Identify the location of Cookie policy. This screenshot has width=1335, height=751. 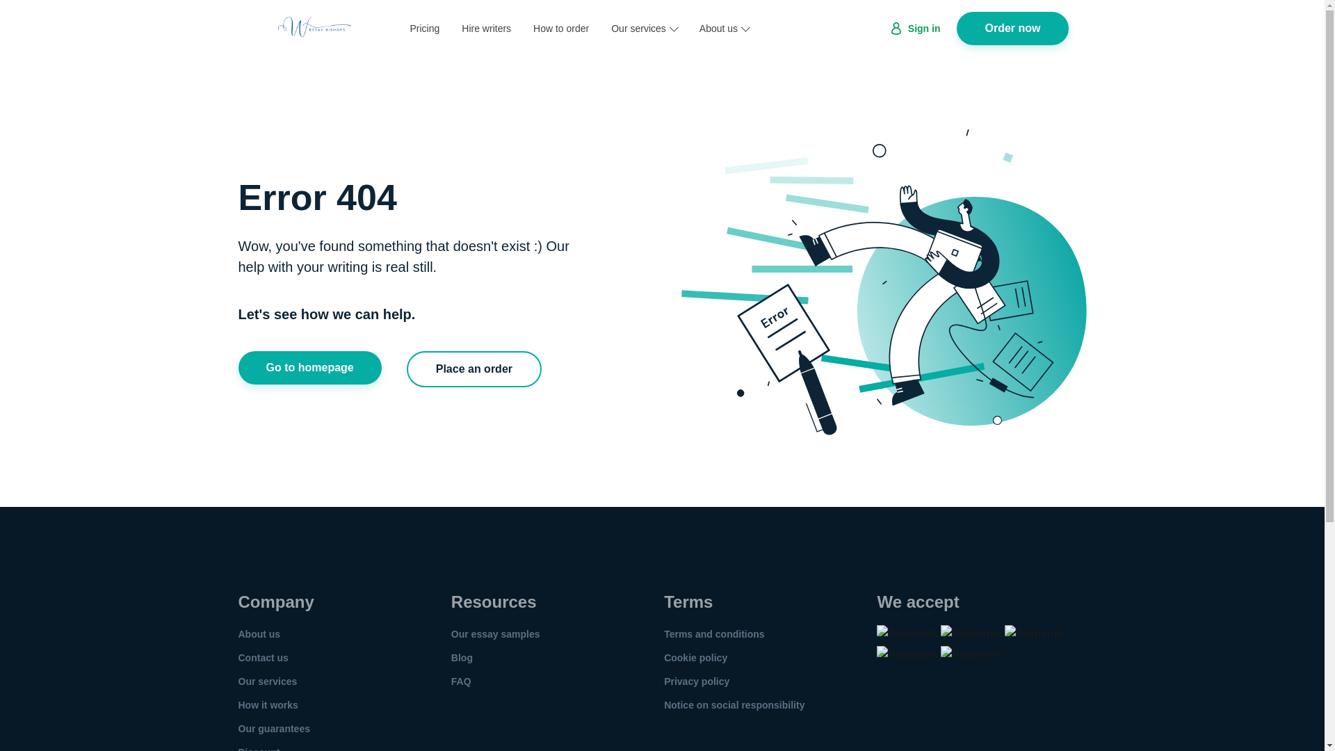
(695, 658).